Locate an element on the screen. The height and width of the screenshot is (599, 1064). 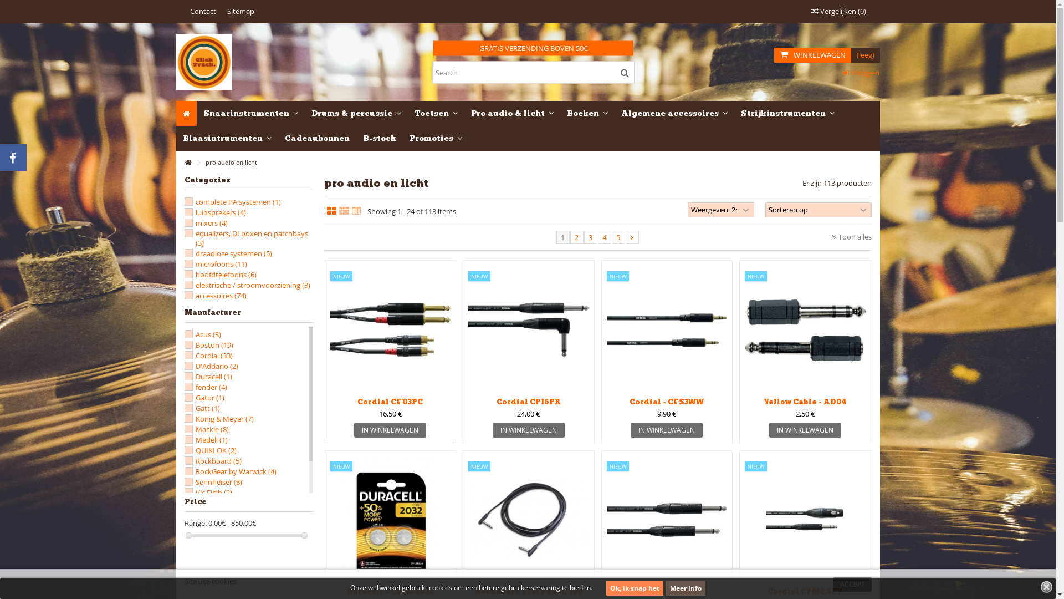
IN WINKELWAGEN is located at coordinates (667, 430).